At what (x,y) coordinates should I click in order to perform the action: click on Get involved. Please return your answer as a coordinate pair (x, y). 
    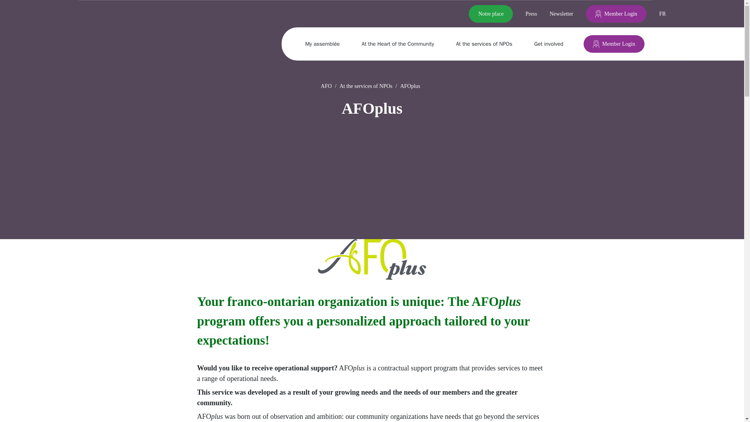
    Looking at the image, I should click on (552, 44).